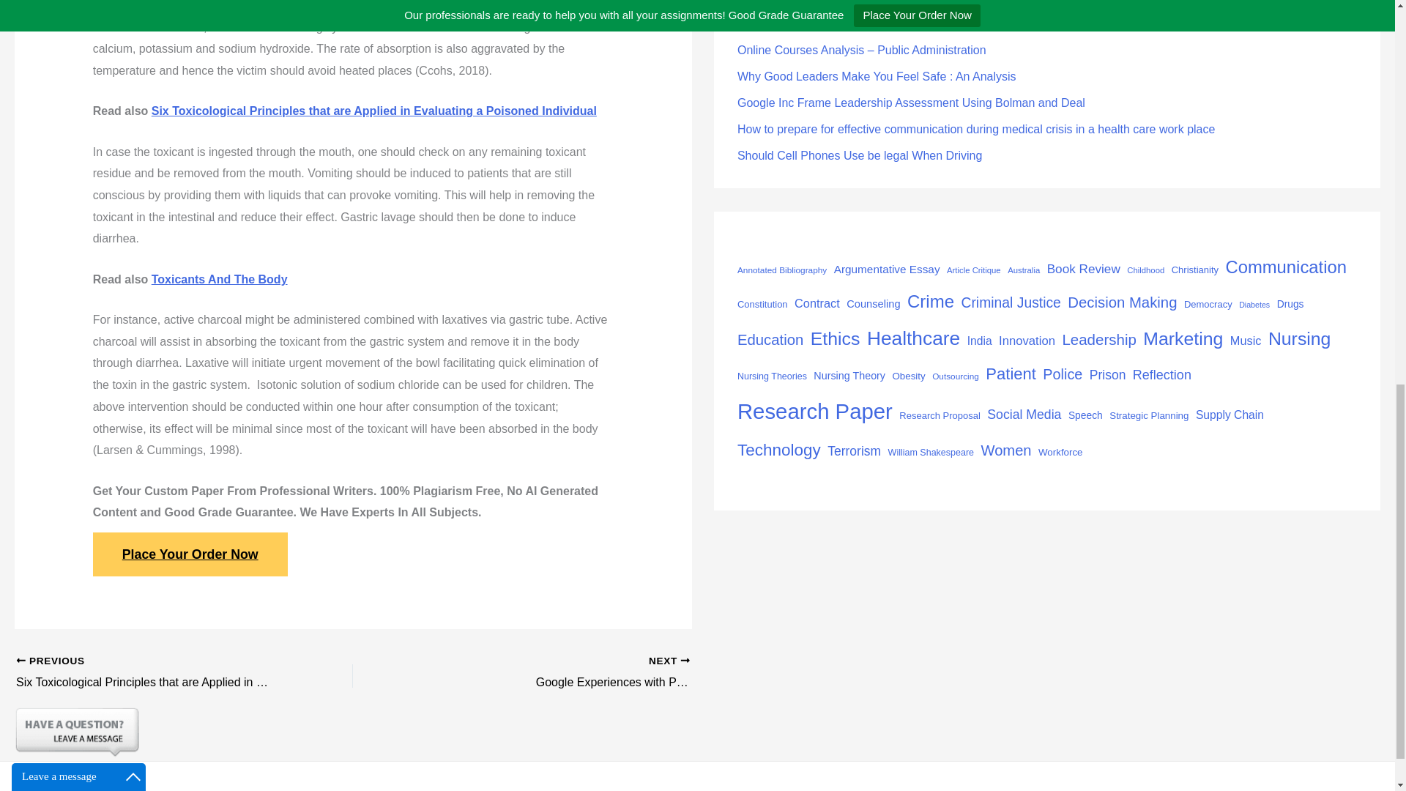  What do you see at coordinates (873, 303) in the screenshot?
I see `Counseling` at bounding box center [873, 303].